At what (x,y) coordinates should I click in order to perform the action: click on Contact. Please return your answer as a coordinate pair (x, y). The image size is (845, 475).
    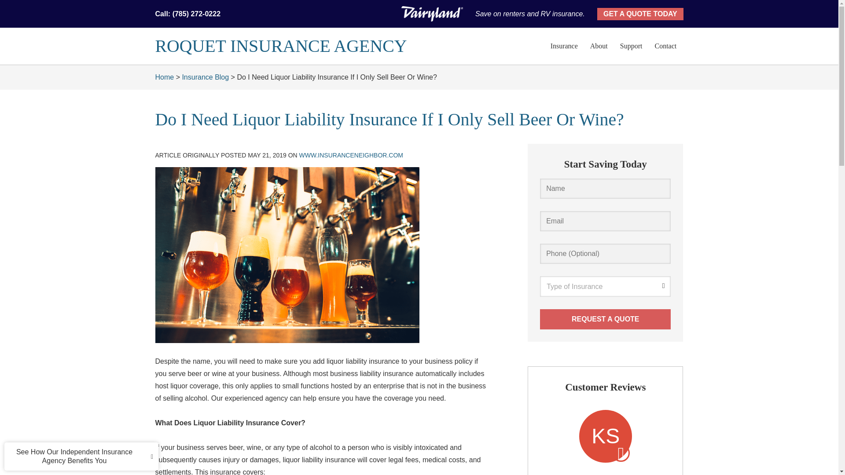
    Looking at the image, I should click on (665, 46).